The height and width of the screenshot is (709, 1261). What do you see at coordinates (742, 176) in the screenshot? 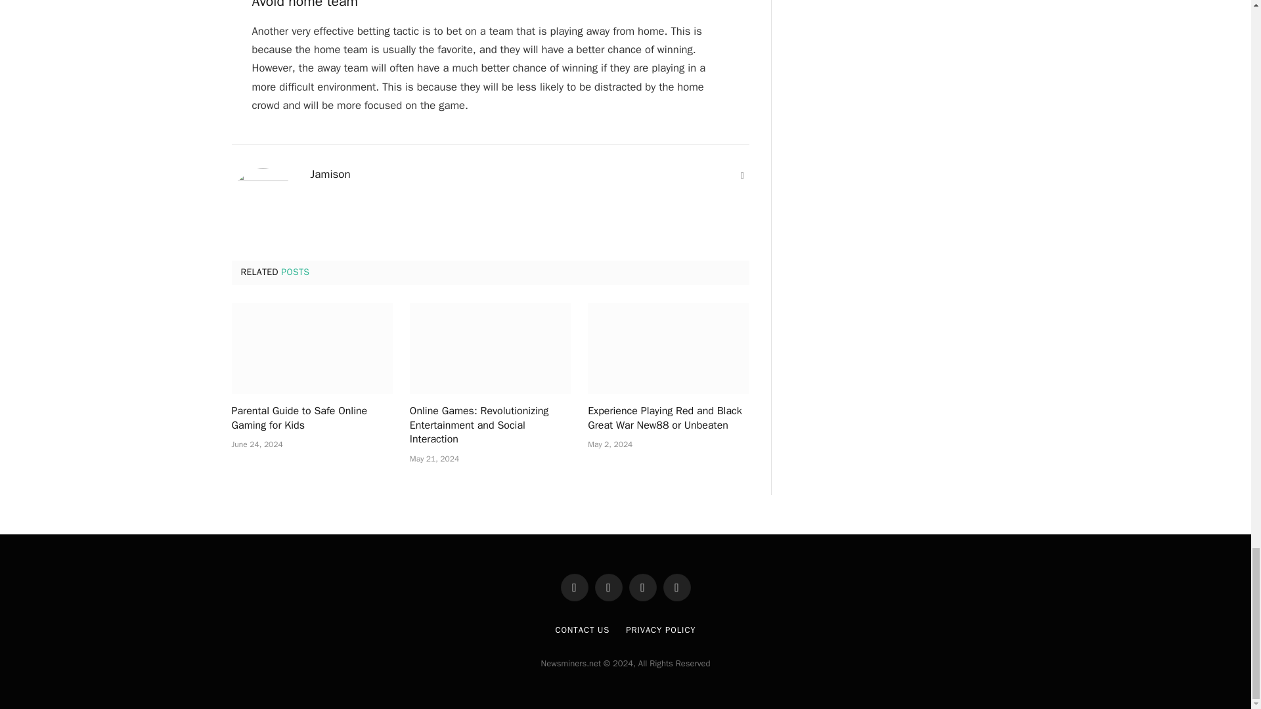
I see `Website` at bounding box center [742, 176].